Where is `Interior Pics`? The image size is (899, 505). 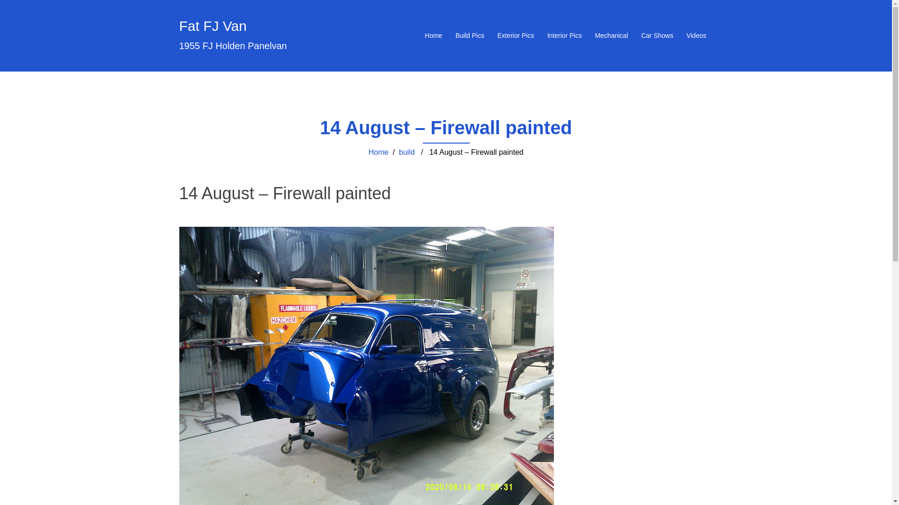
Interior Pics is located at coordinates (565, 36).